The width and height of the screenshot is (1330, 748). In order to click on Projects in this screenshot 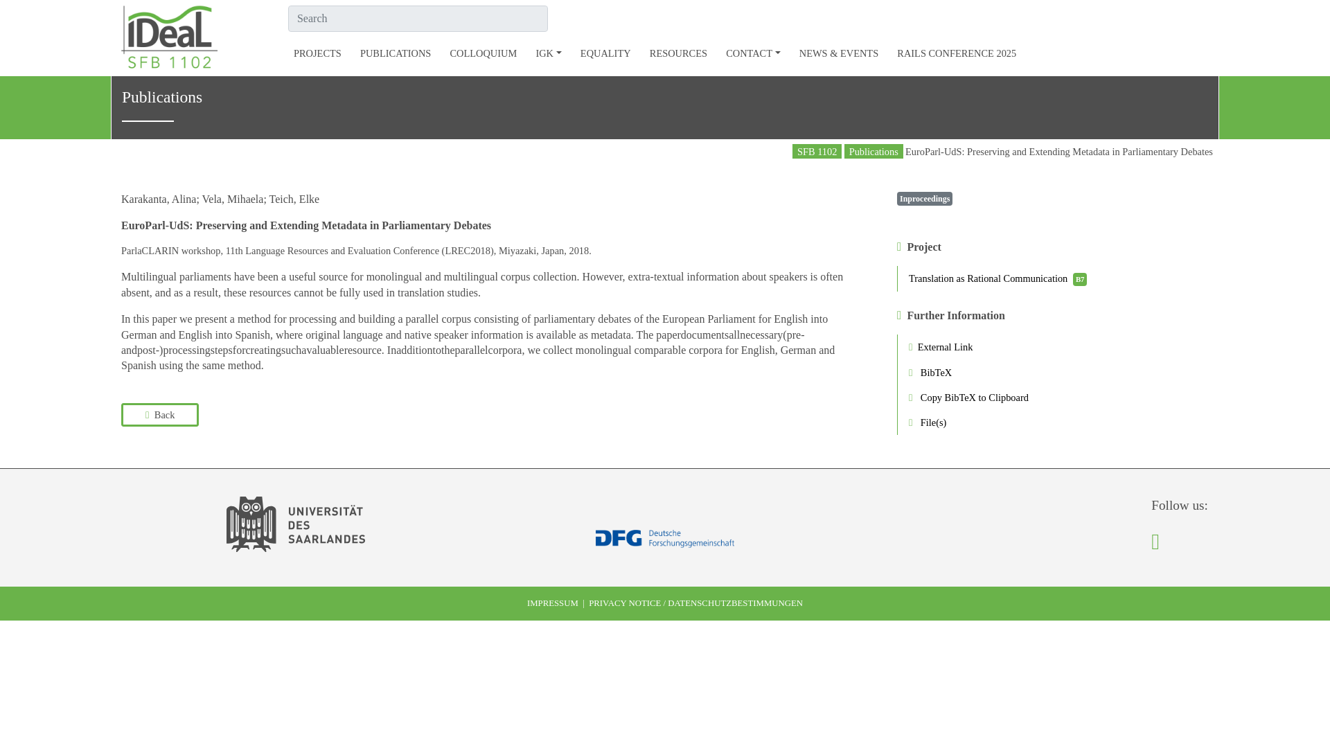, I will do `click(317, 53)`.